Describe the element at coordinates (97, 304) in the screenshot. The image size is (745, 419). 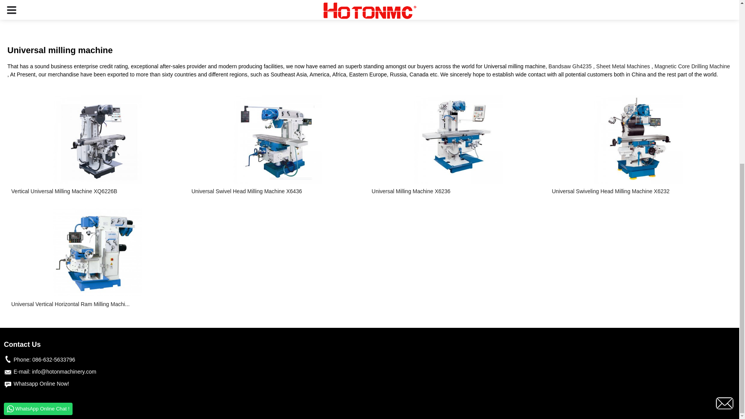
I see `Universal Vertical Horizontal Ram Milling Machi...` at that location.